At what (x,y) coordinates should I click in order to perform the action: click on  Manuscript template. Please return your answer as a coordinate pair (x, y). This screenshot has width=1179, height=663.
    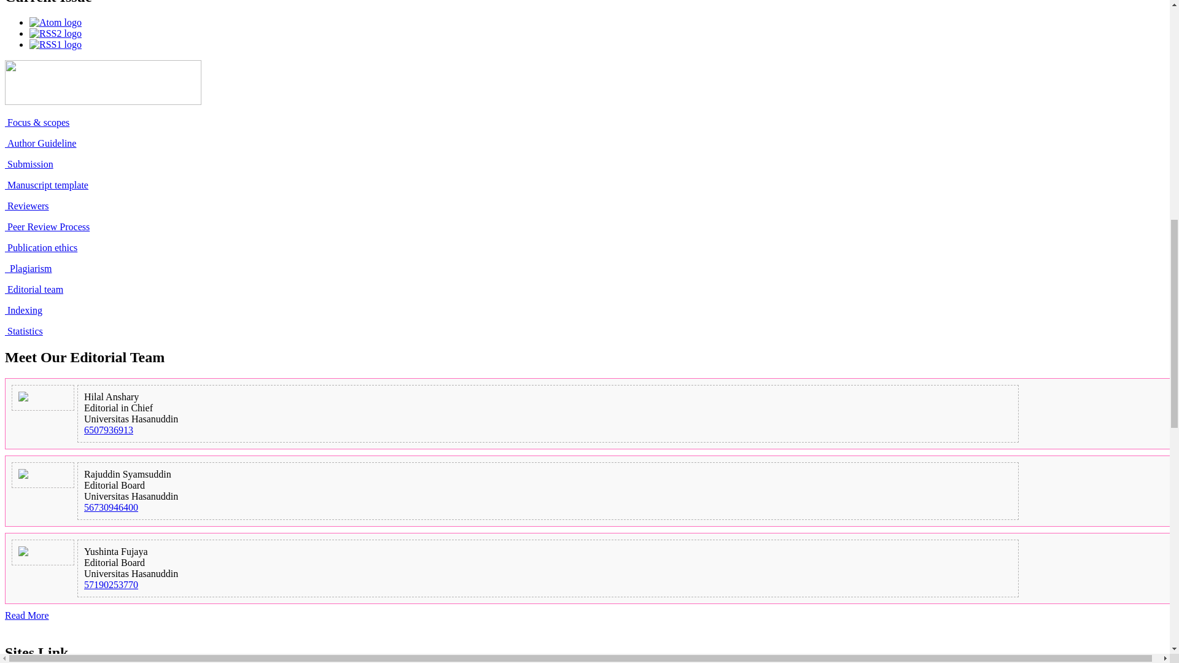
    Looking at the image, I should click on (47, 184).